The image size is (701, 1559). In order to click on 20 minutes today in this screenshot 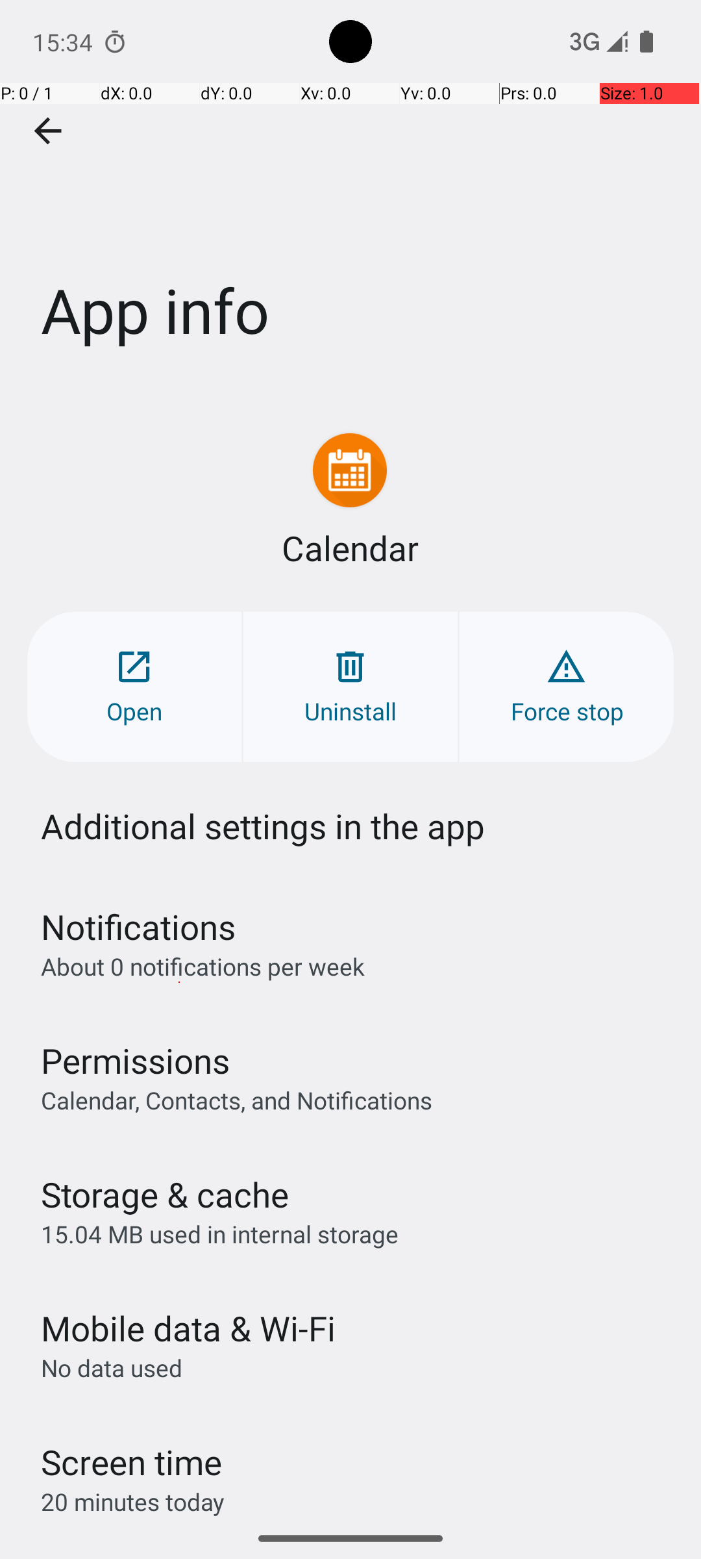, I will do `click(133, 1502)`.